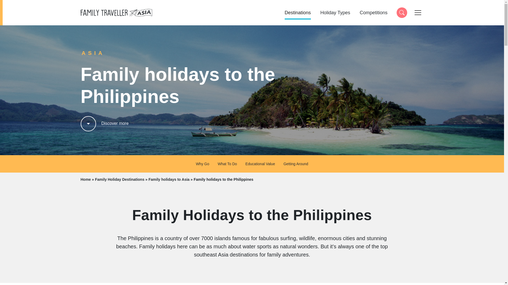  I want to click on Destinations, so click(297, 13).